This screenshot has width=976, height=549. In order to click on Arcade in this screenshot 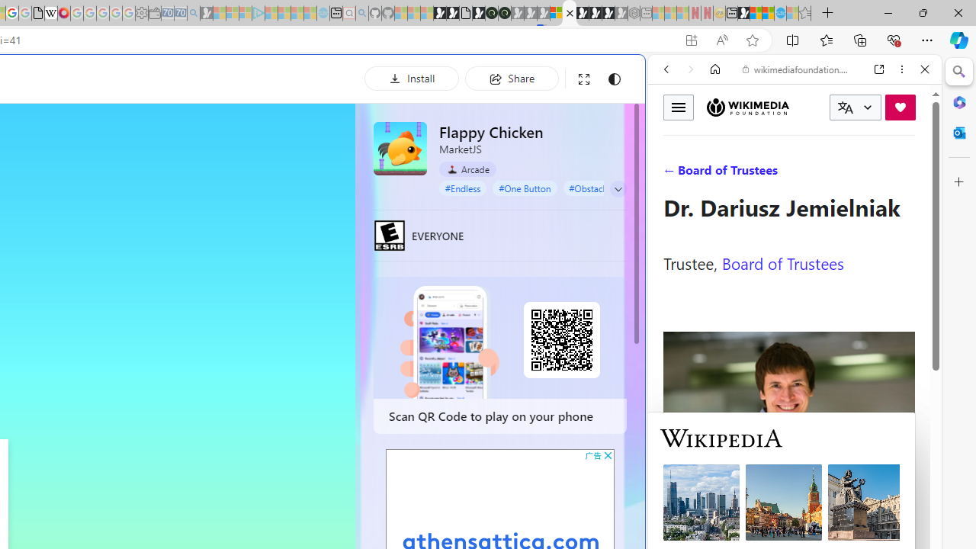, I will do `click(468, 169)`.